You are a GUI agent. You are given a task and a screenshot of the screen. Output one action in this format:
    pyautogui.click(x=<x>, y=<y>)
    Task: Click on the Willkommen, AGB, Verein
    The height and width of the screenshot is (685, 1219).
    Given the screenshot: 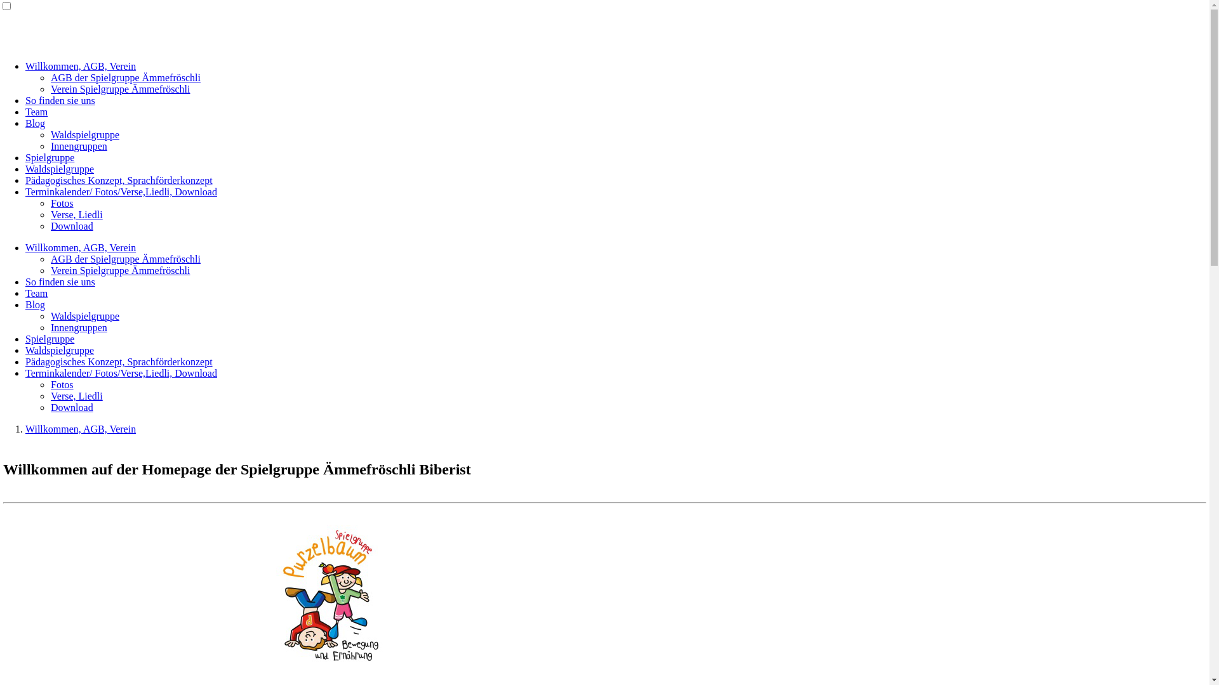 What is the action you would take?
    pyautogui.click(x=81, y=66)
    